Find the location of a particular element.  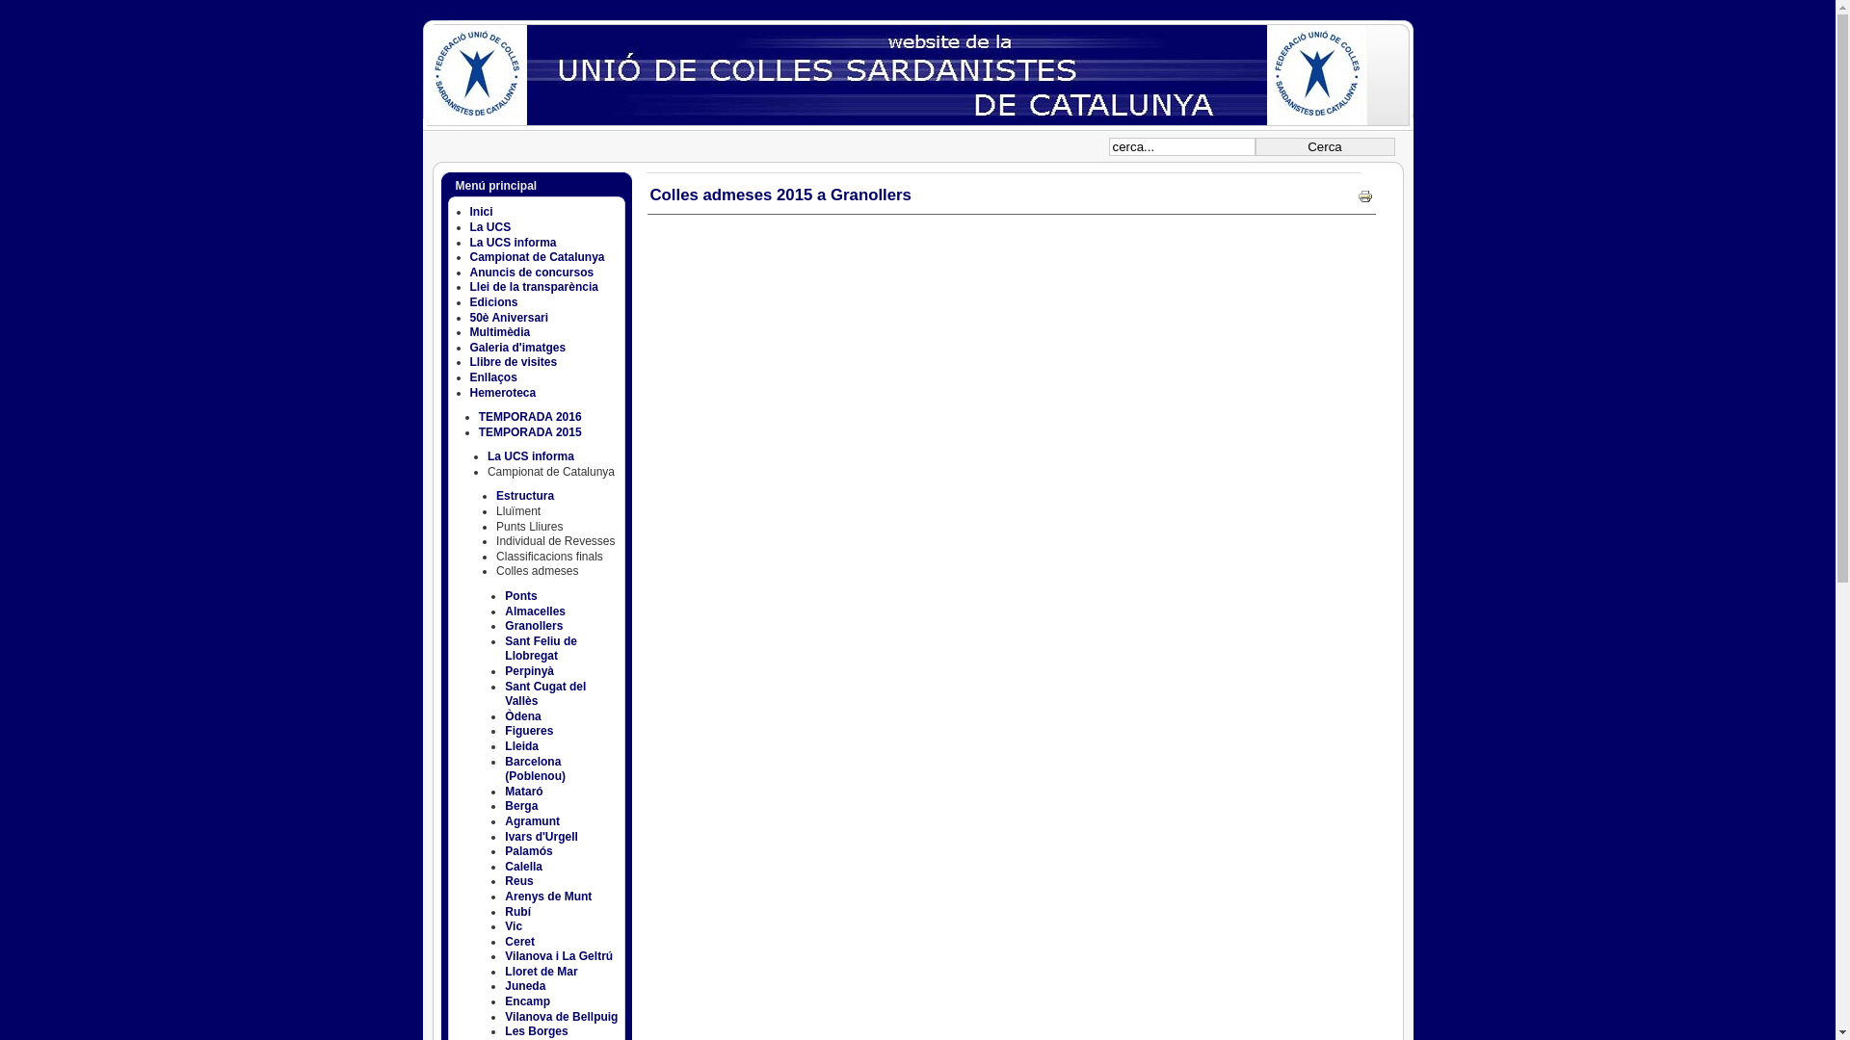

Campionat de Catalunya is located at coordinates (538, 257).